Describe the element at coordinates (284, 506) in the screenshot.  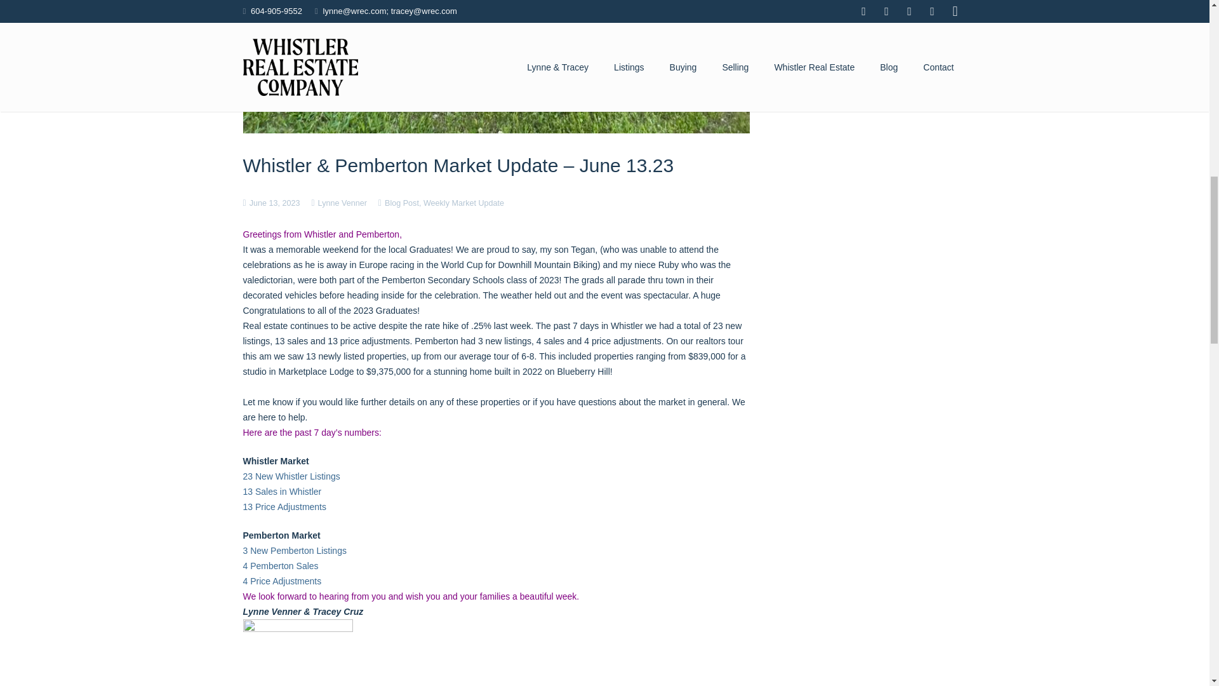
I see `13 Price Adjustments` at that location.